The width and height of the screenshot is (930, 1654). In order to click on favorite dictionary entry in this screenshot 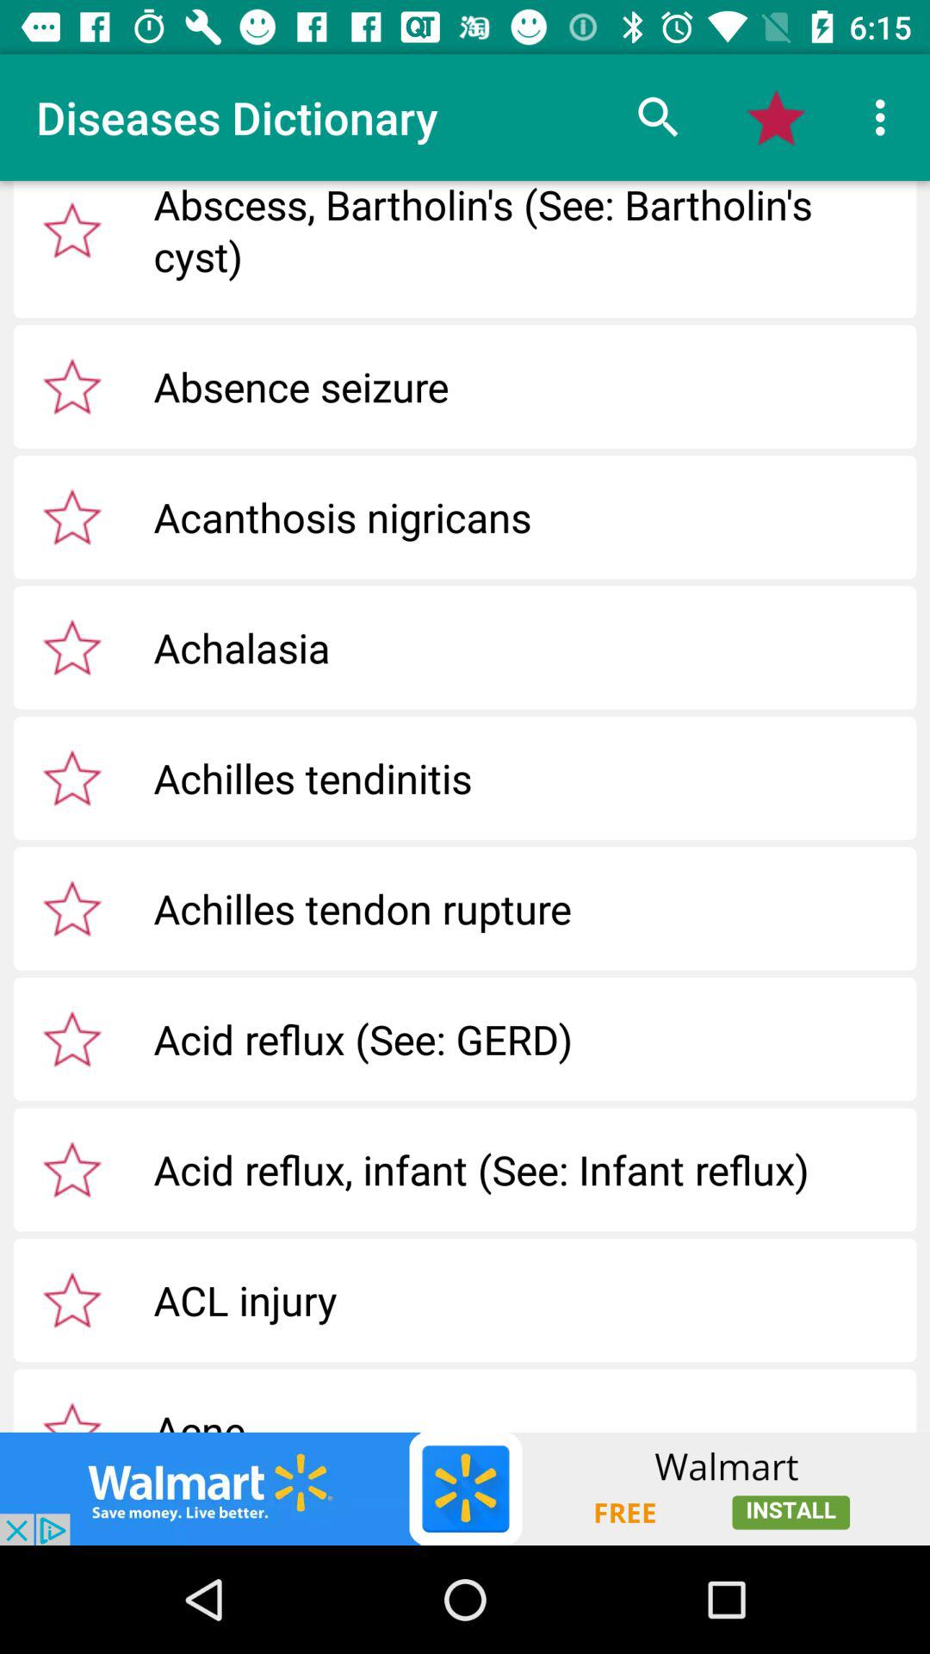, I will do `click(72, 778)`.